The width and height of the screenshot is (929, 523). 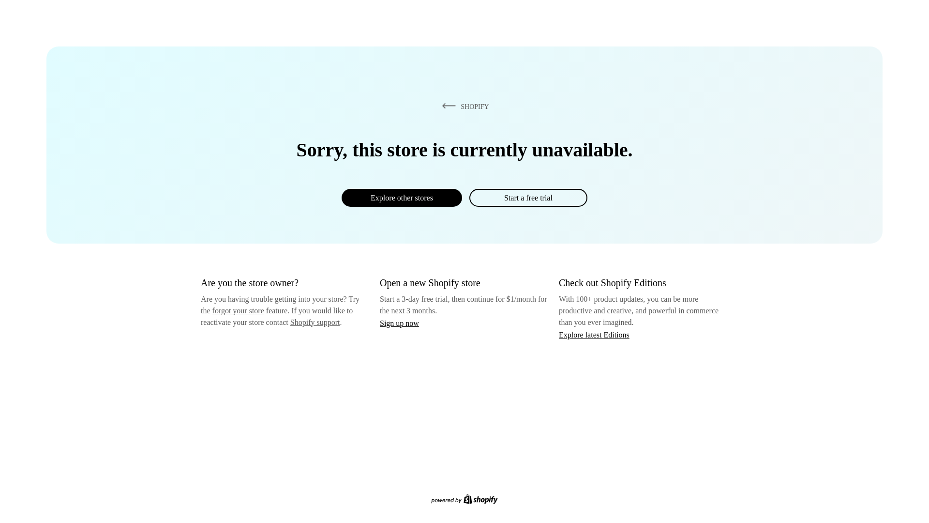 I want to click on forgot your store, so click(x=238, y=310).